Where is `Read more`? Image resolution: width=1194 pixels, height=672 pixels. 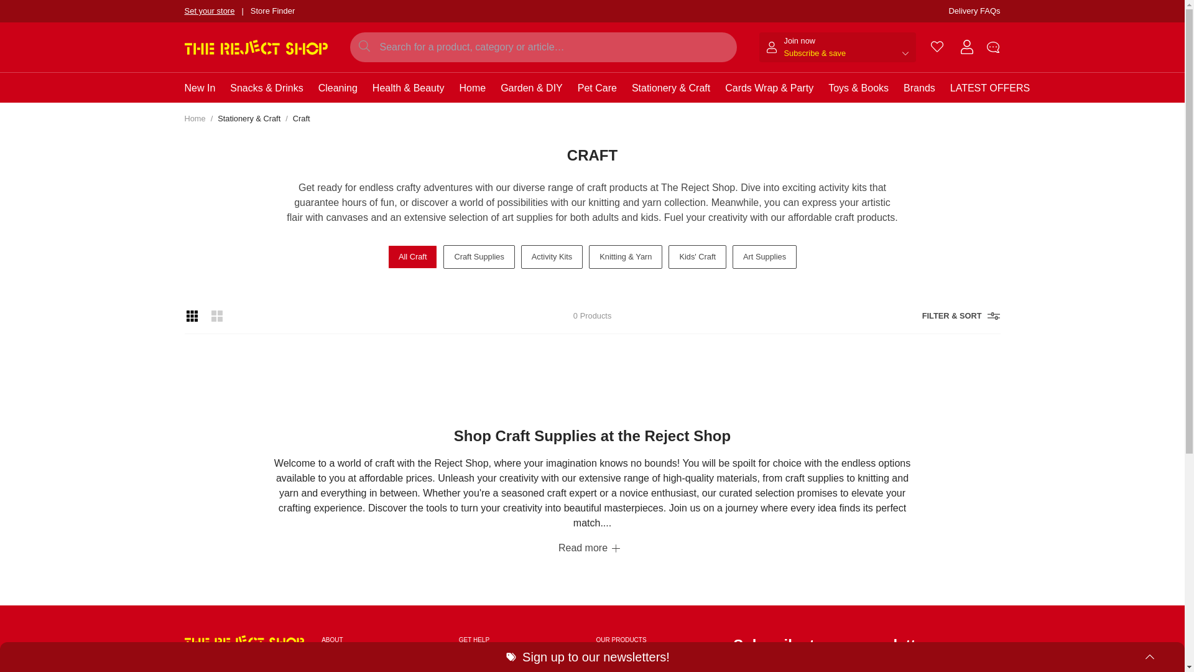
Read more is located at coordinates (589, 548).